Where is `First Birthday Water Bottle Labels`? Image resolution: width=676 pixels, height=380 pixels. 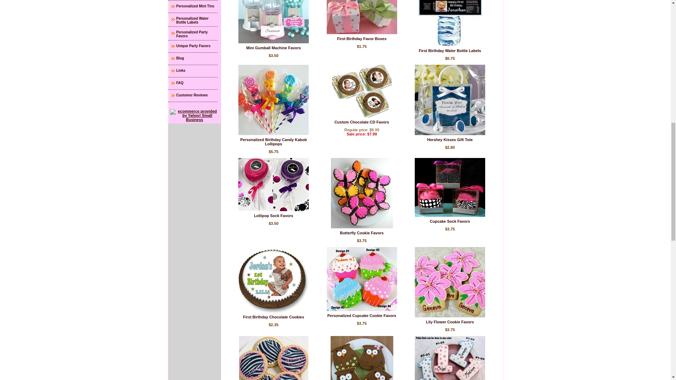 First Birthday Water Bottle Labels is located at coordinates (450, 23).